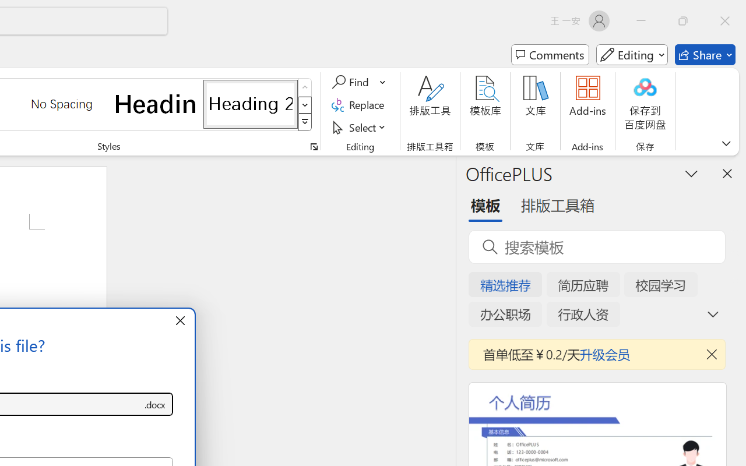 Image resolution: width=746 pixels, height=466 pixels. What do you see at coordinates (691, 173) in the screenshot?
I see `Task Pane Options` at bounding box center [691, 173].